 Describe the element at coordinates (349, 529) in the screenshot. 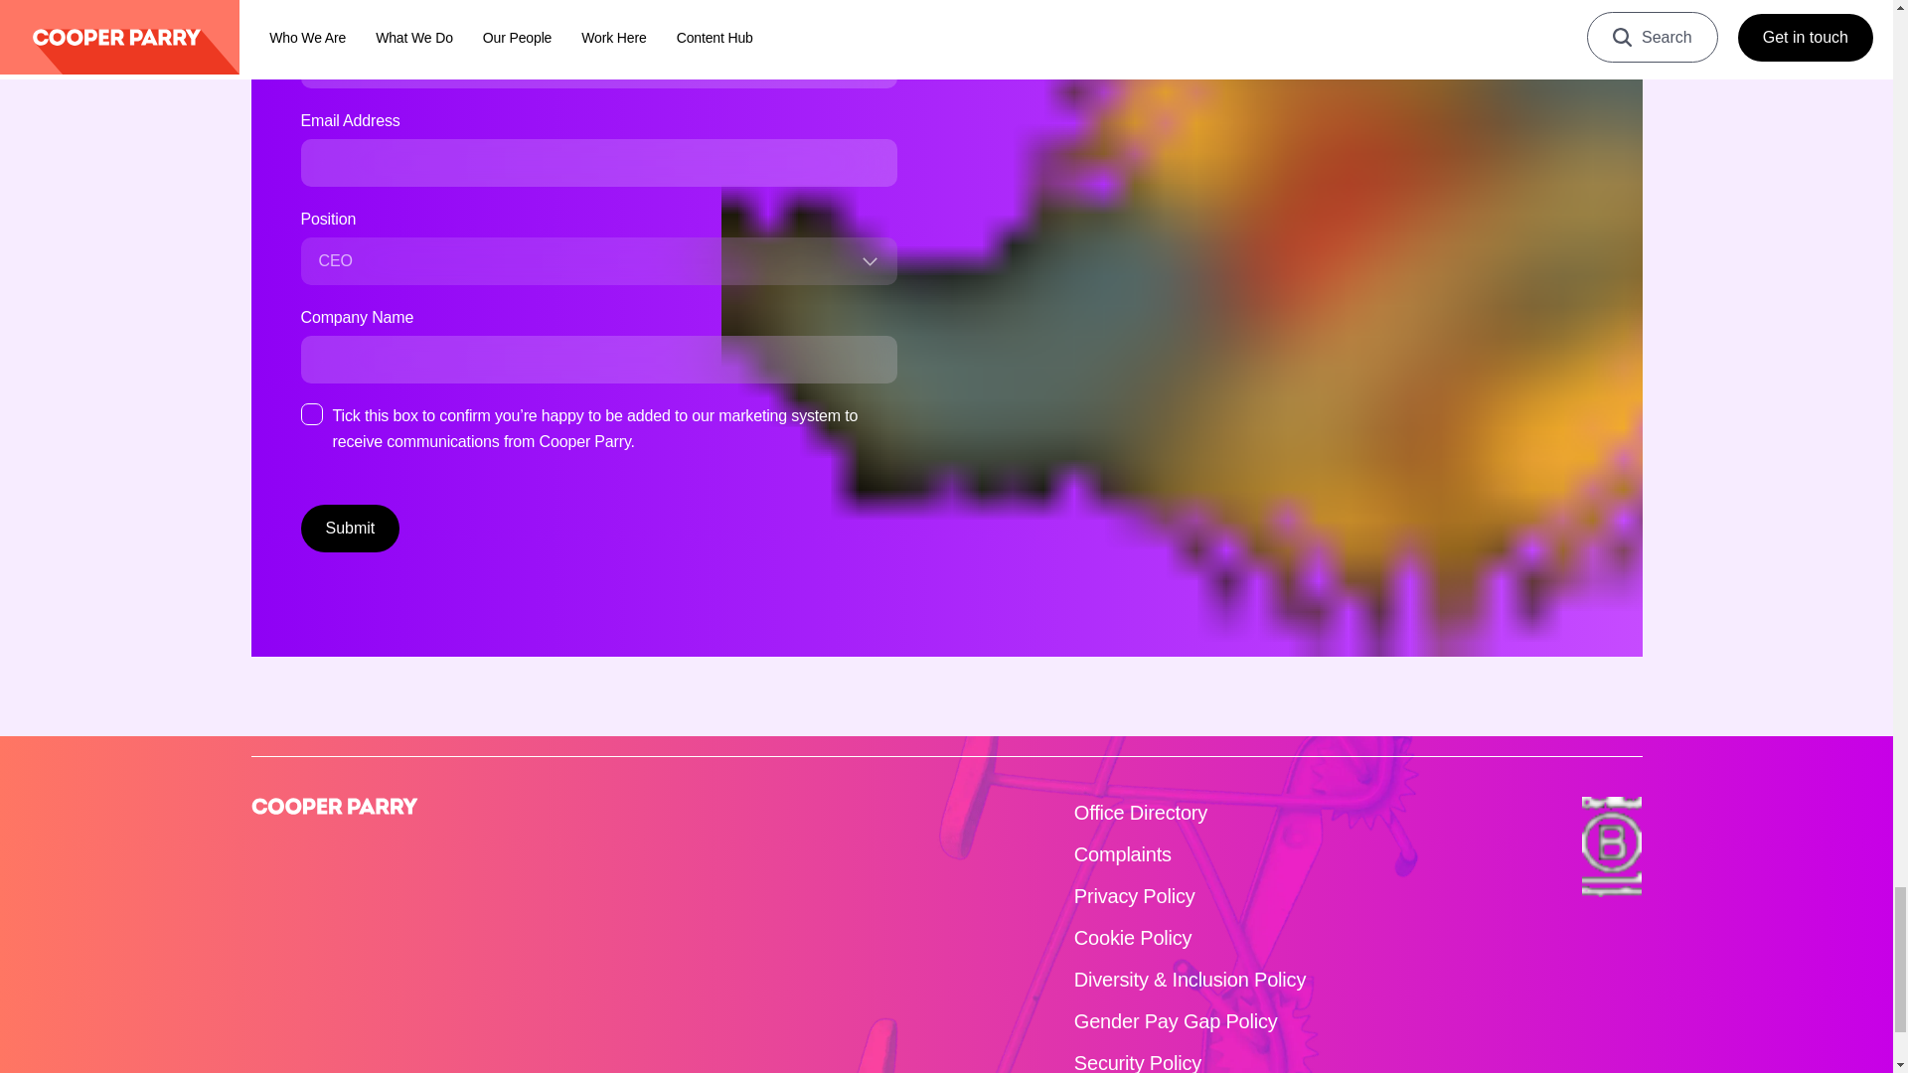

I see `Submit` at that location.